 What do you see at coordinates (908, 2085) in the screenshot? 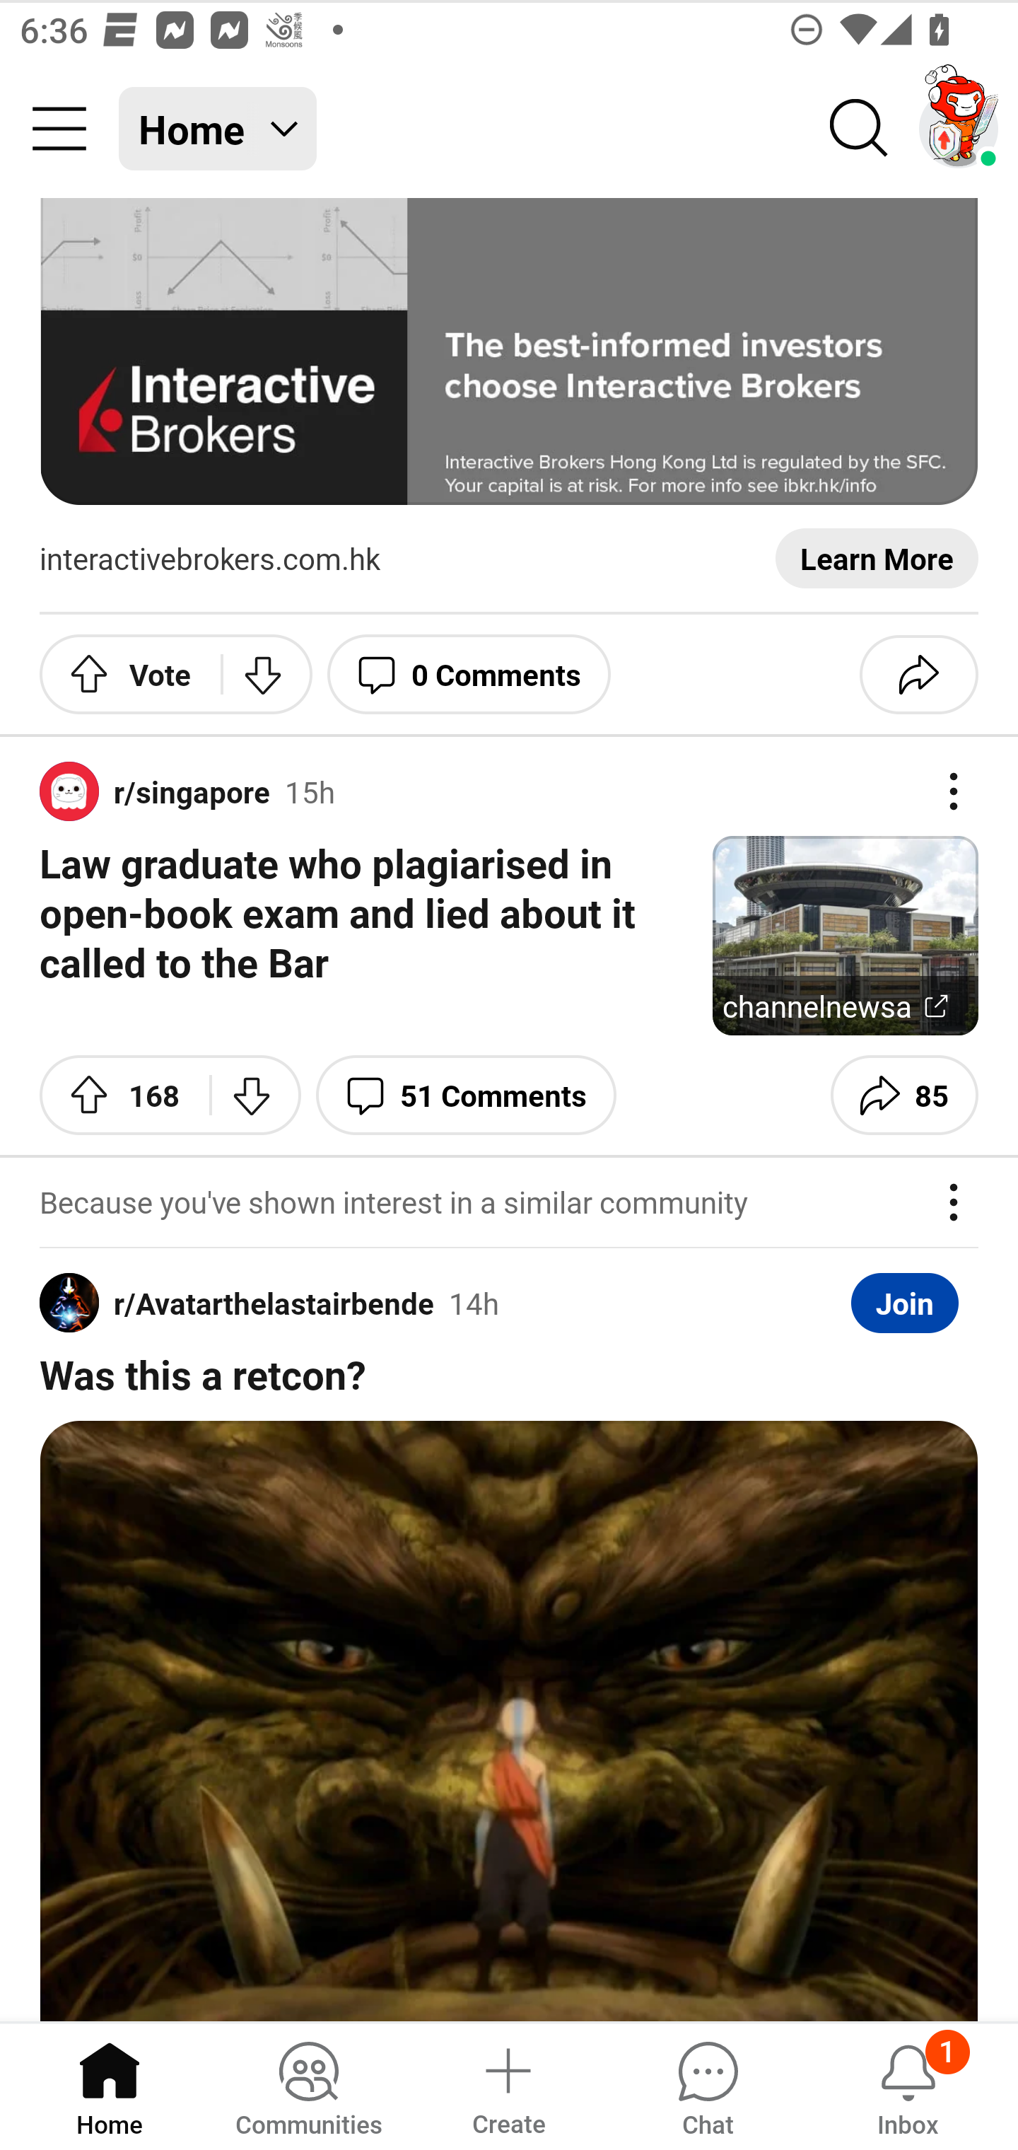
I see `Inbox, has 1 notification 1 Inbox` at bounding box center [908, 2085].